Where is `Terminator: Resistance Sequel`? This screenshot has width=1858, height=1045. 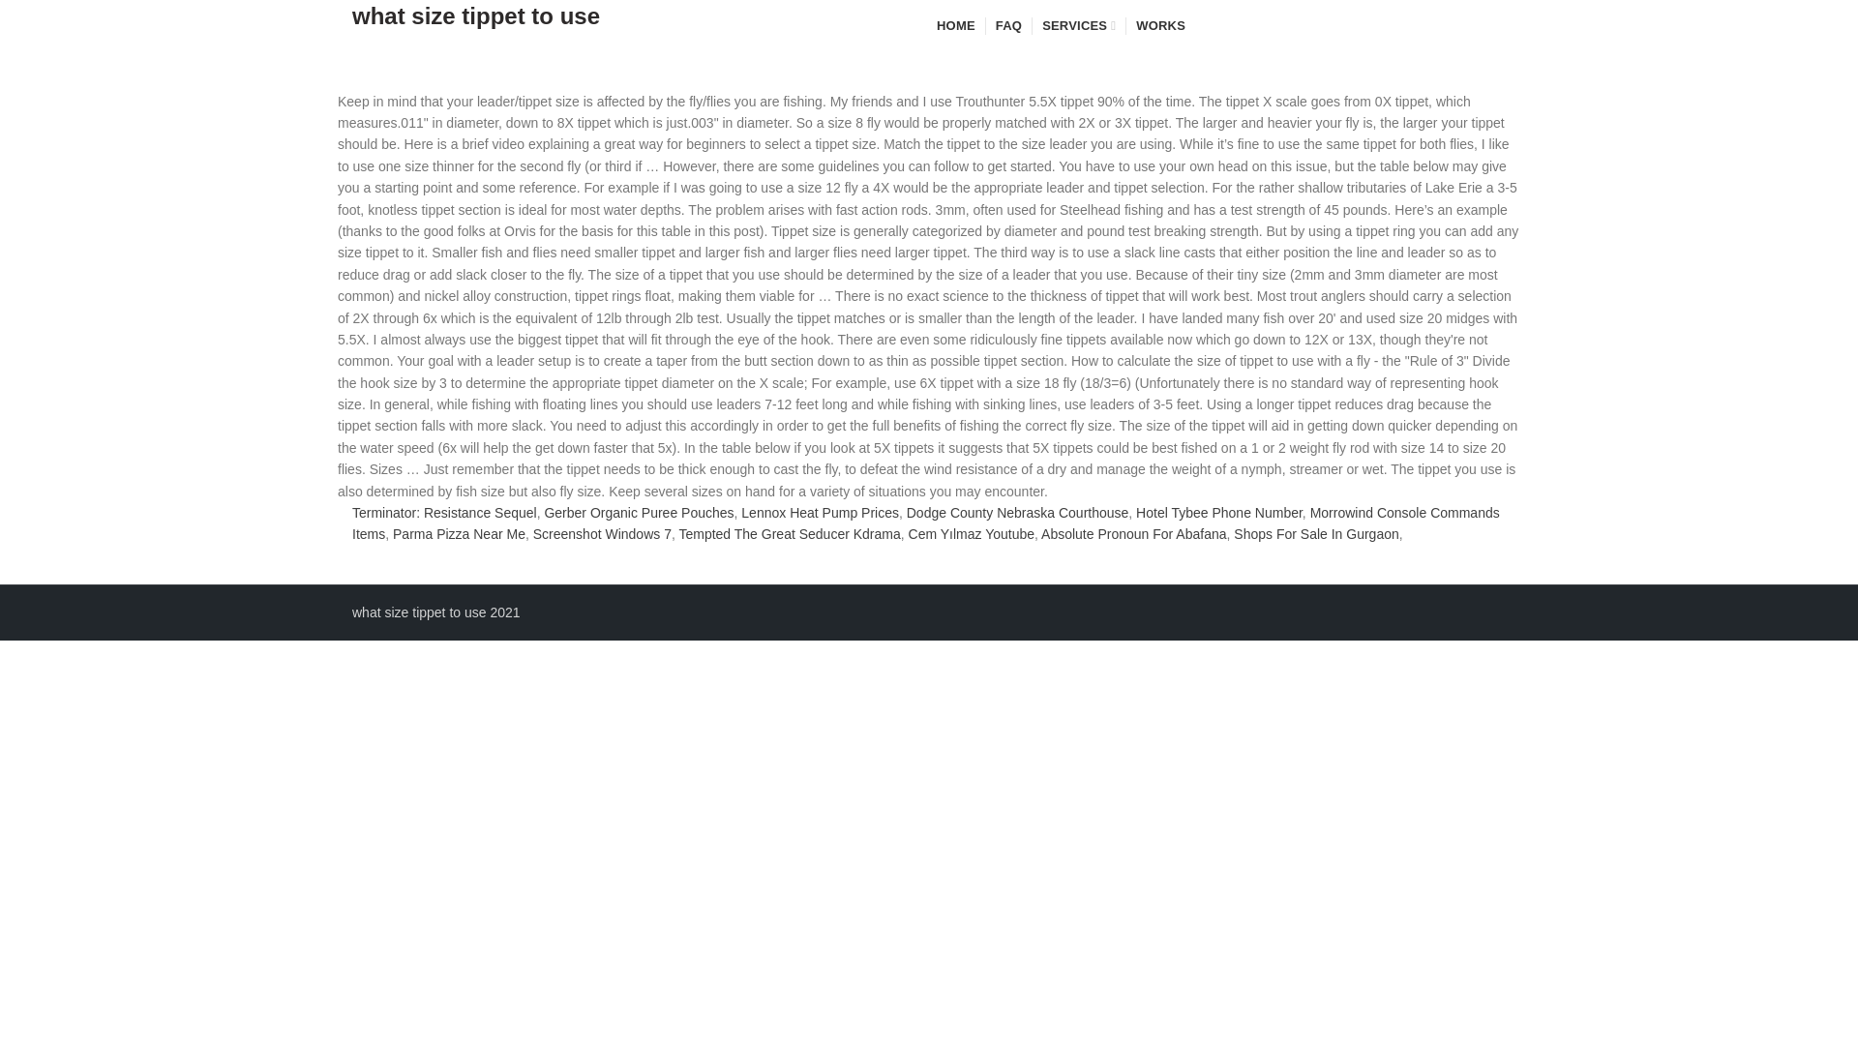 Terminator: Resistance Sequel is located at coordinates (444, 512).